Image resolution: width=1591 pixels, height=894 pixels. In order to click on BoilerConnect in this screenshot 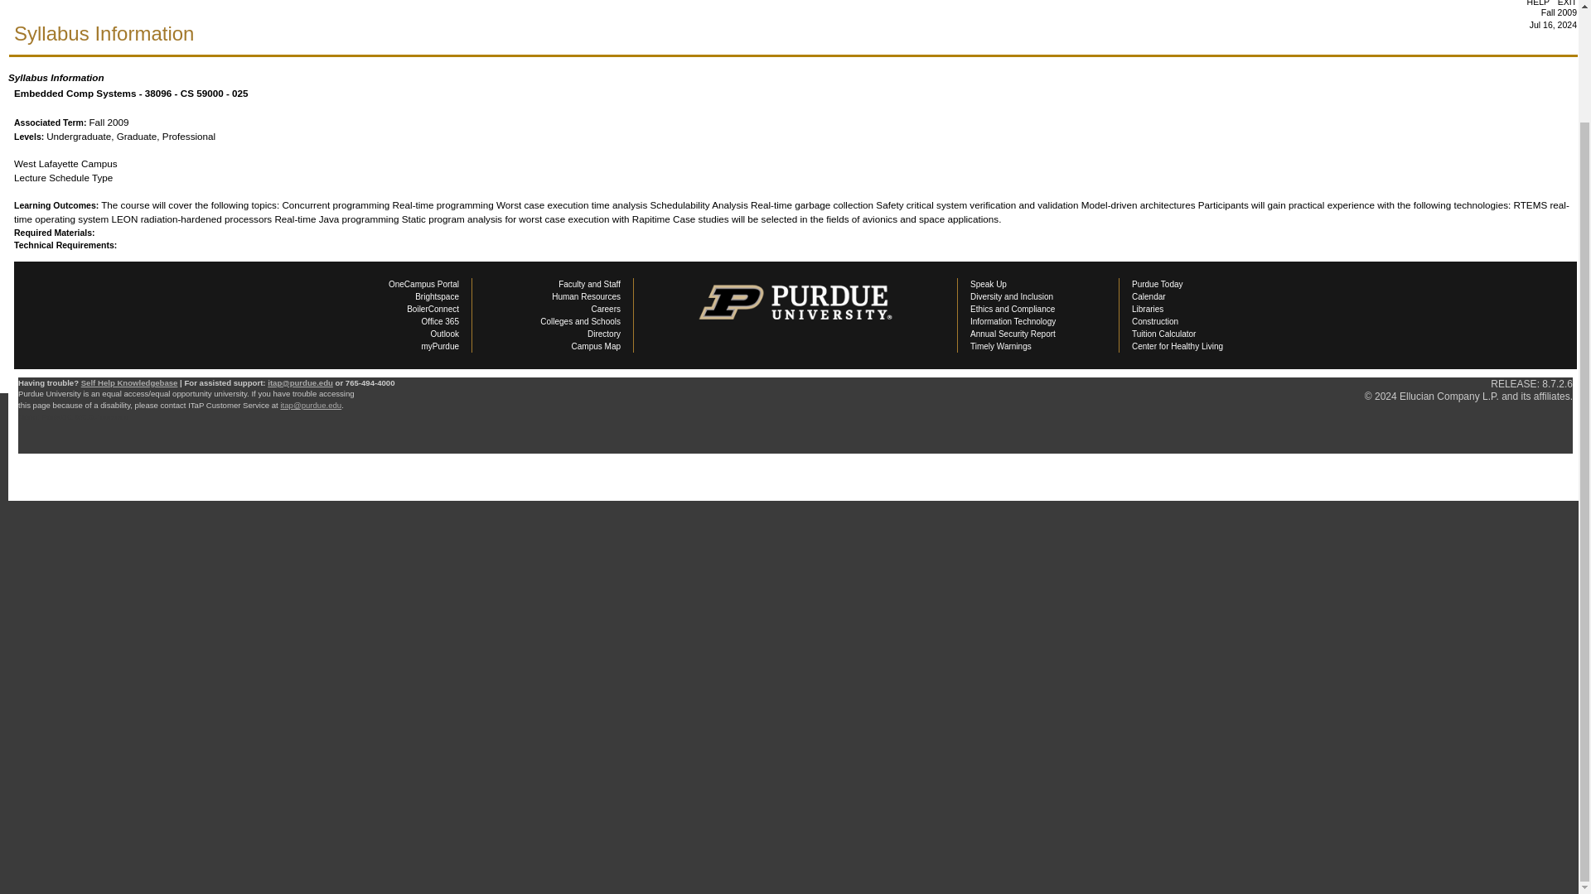, I will do `click(433, 310)`.